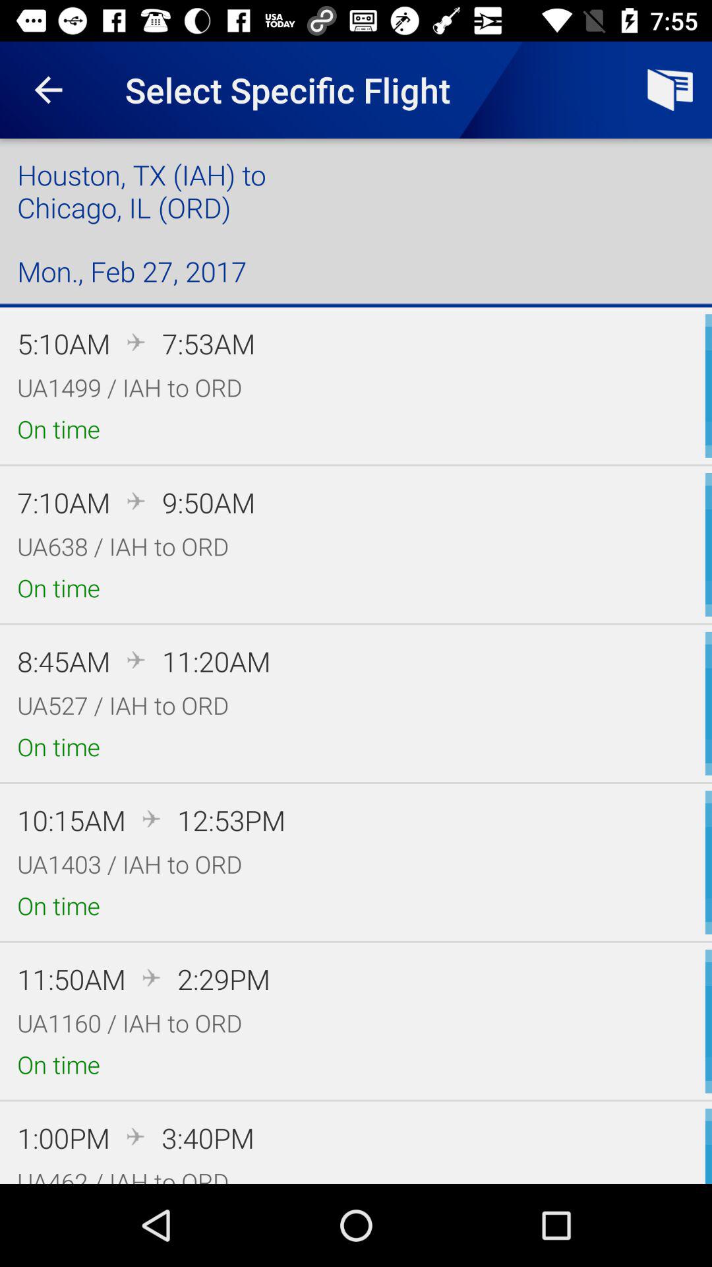 This screenshot has width=712, height=1267. I want to click on turn on item above the ua1403 iah to, so click(71, 820).